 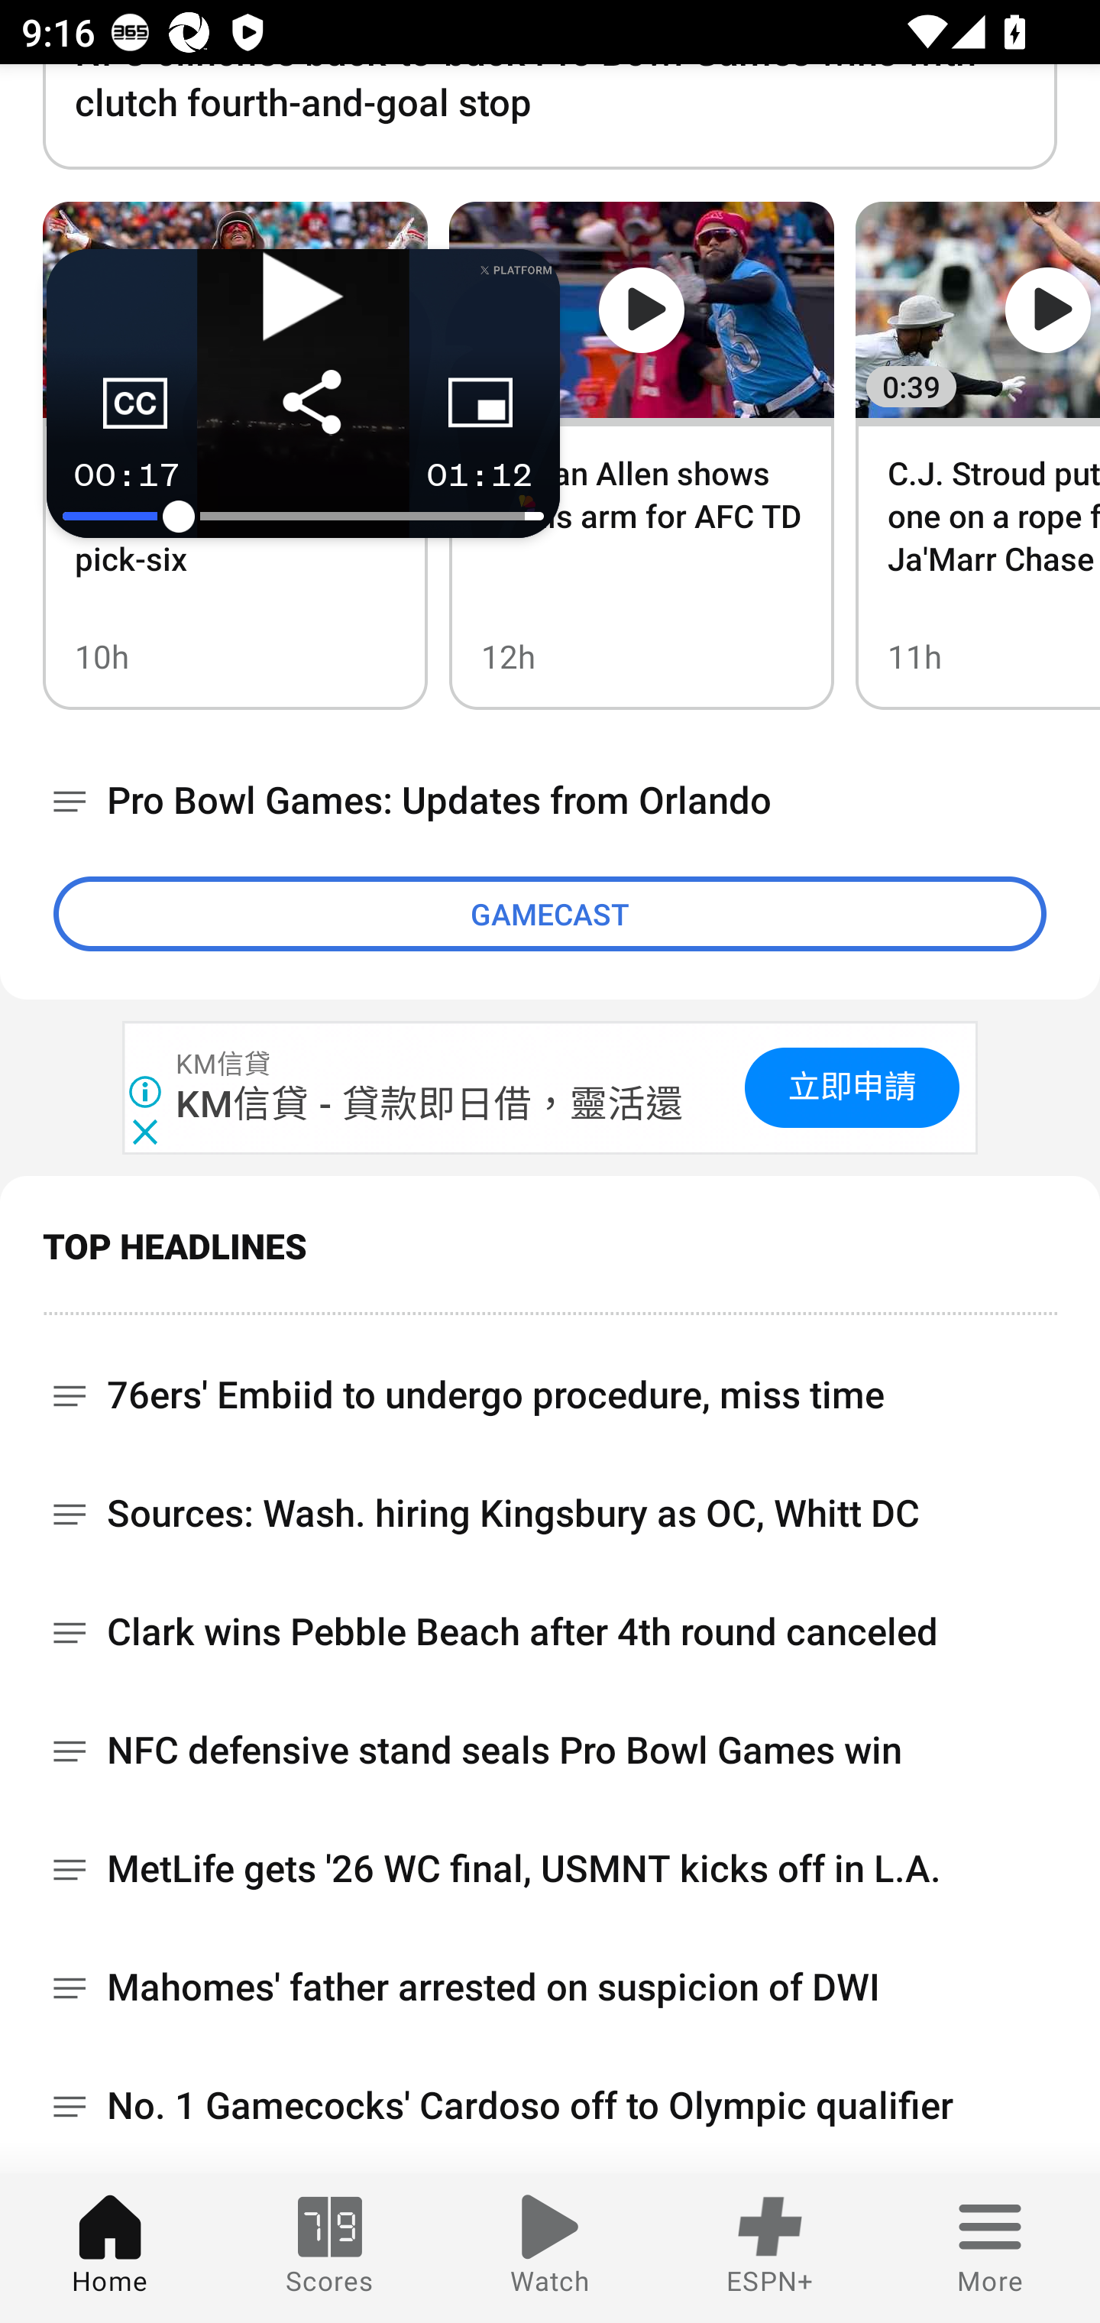 I want to click on  Sources: Wash. hiring Kingsbury as OC, Whitt DC, so click(x=550, y=1513).